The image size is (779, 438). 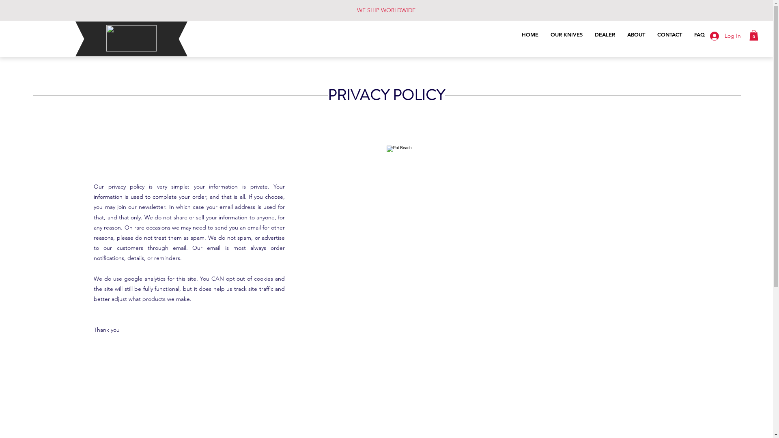 I want to click on 0, so click(x=754, y=35).